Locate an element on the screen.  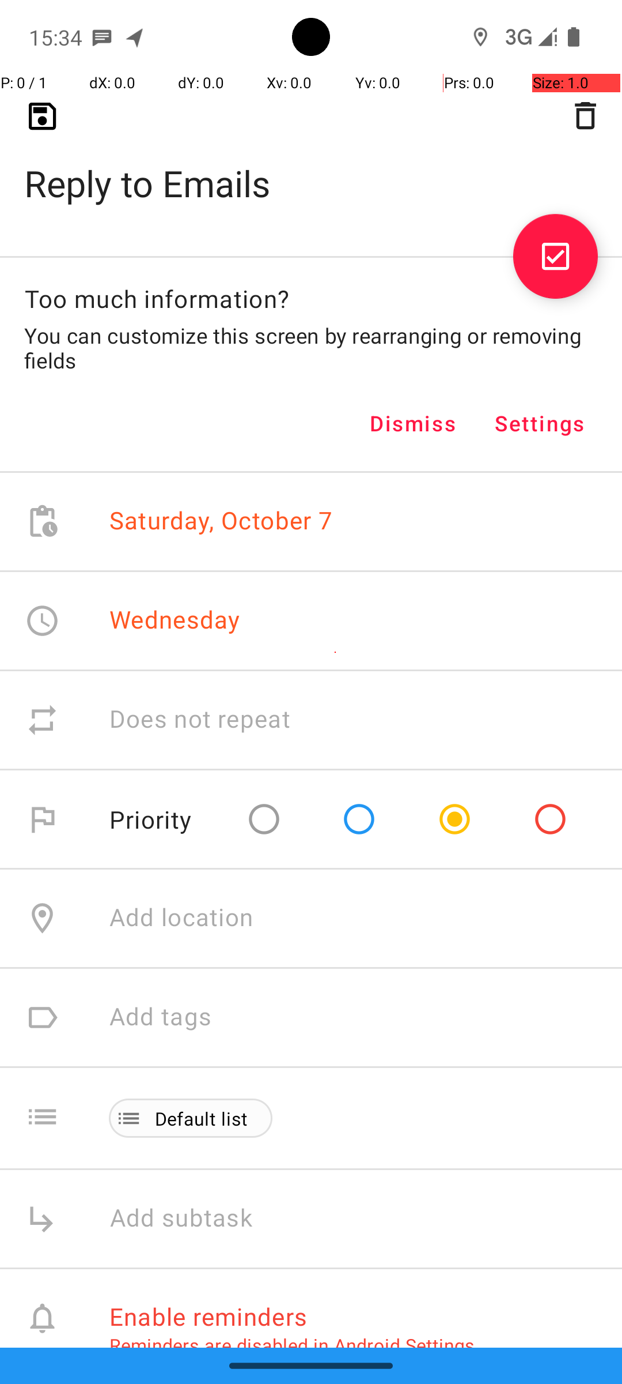
Does not repeat is located at coordinates (200, 720).